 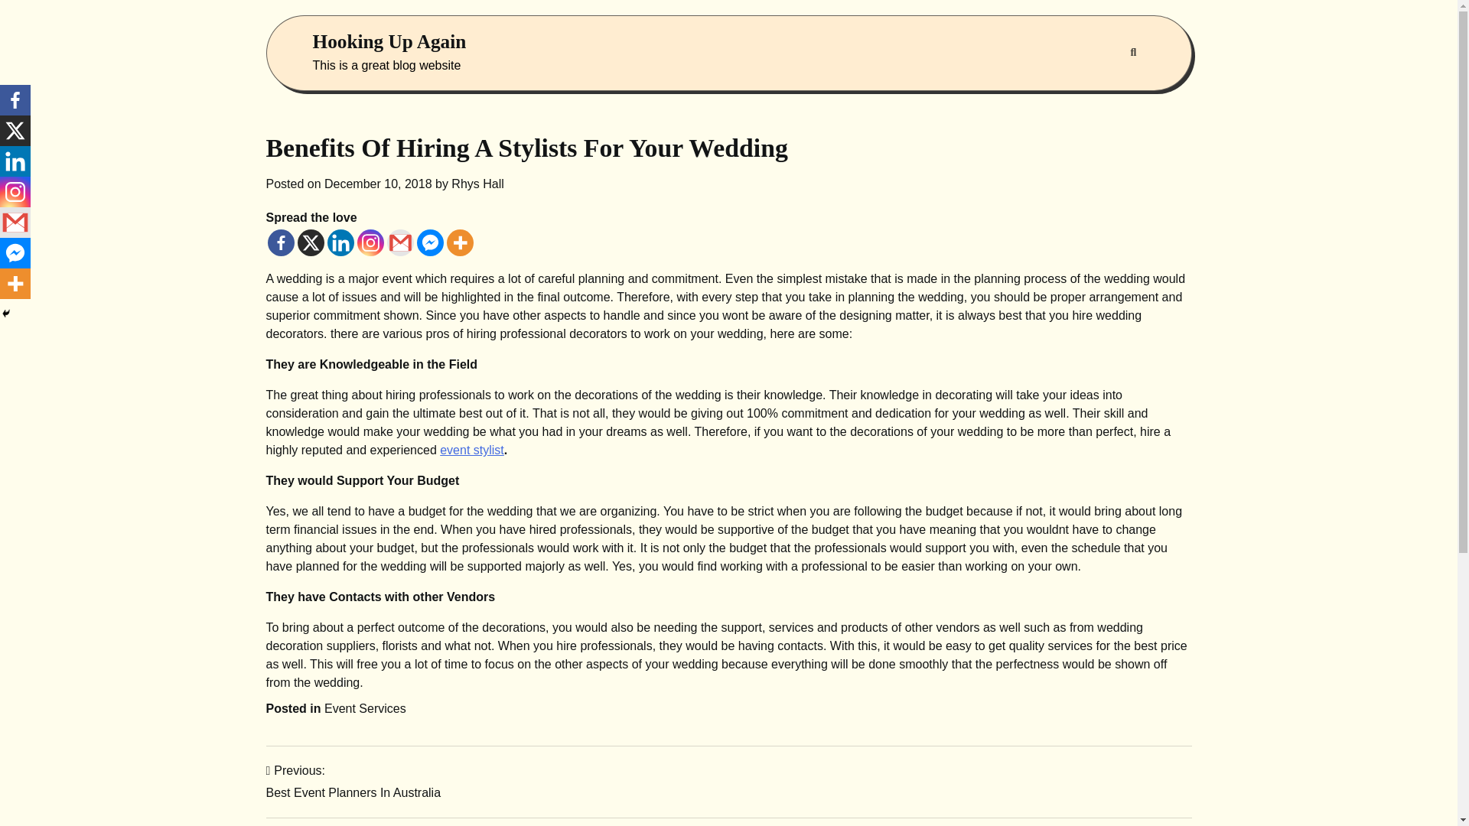 I want to click on More, so click(x=15, y=283).